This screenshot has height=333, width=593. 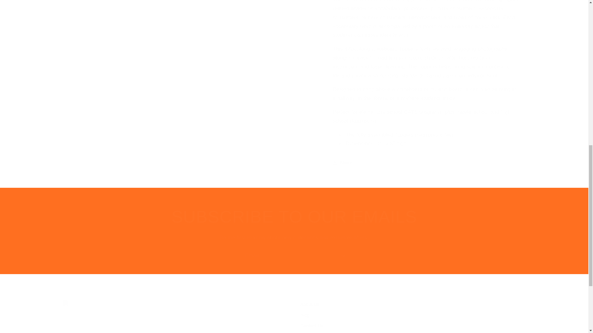 I want to click on SUBSCRIBE TO OUR EMAILS, so click(x=294, y=216).